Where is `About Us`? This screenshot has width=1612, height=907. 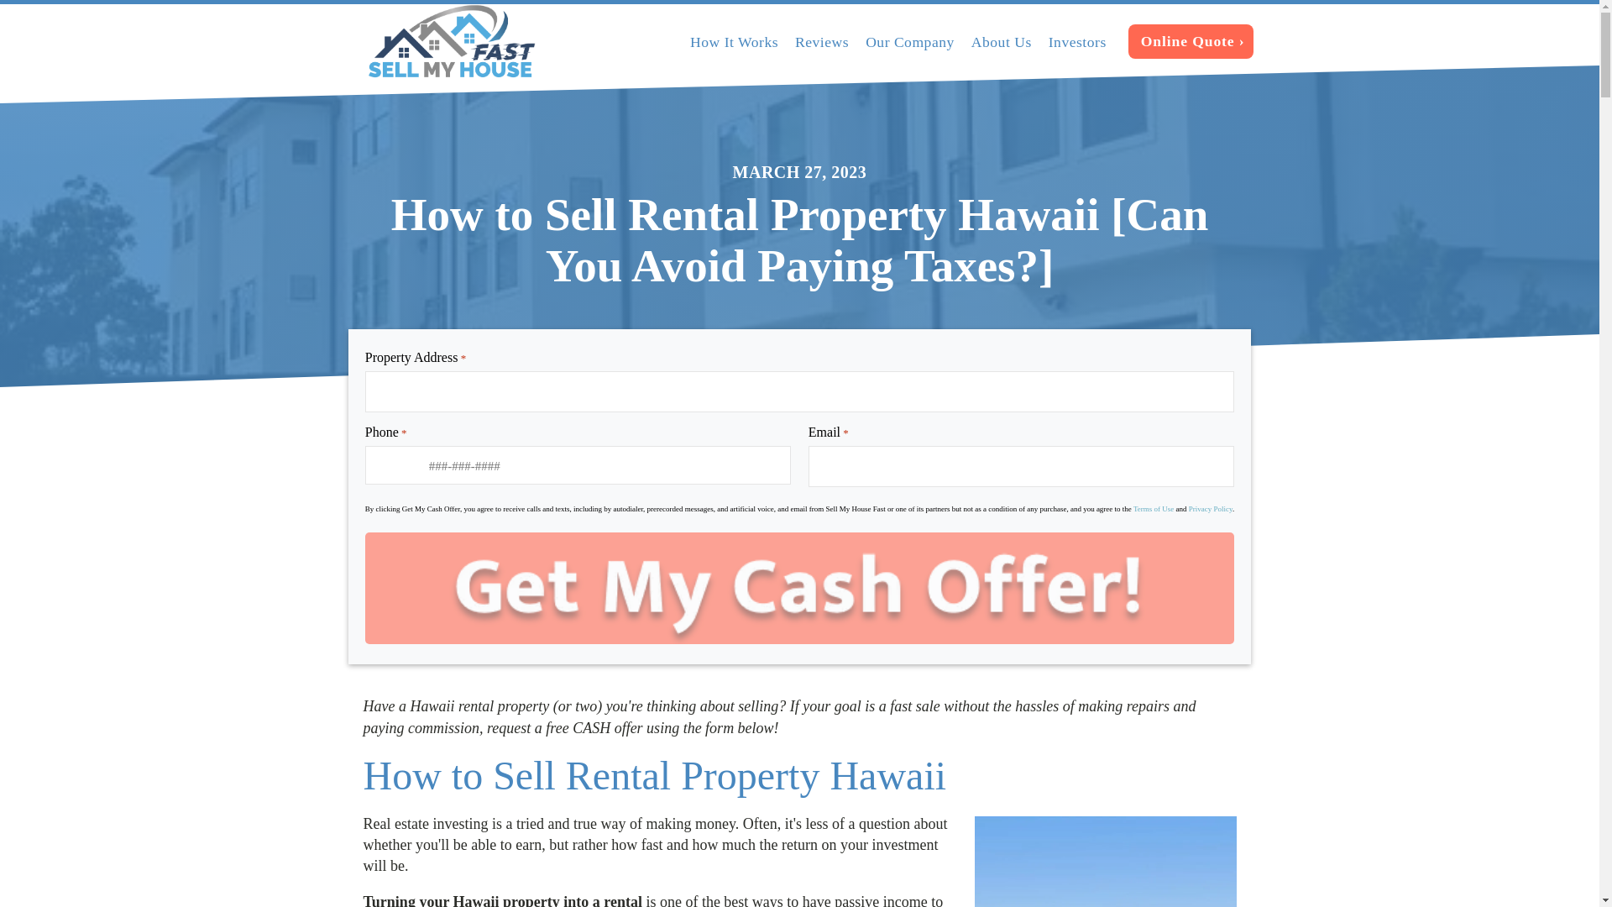 About Us is located at coordinates (1001, 41).